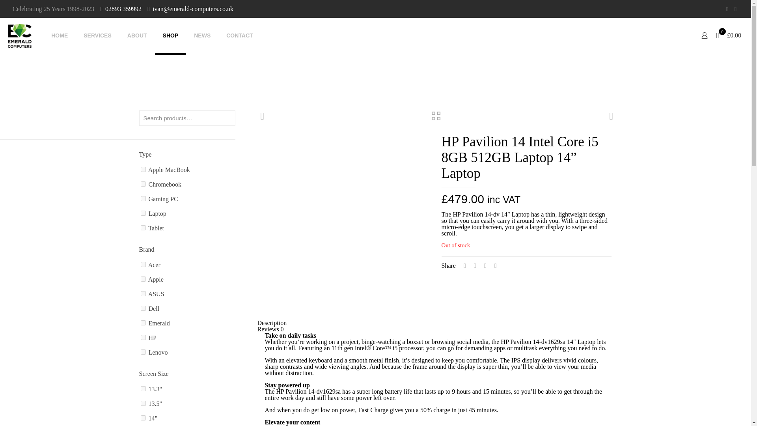  I want to click on asus, so click(143, 293).